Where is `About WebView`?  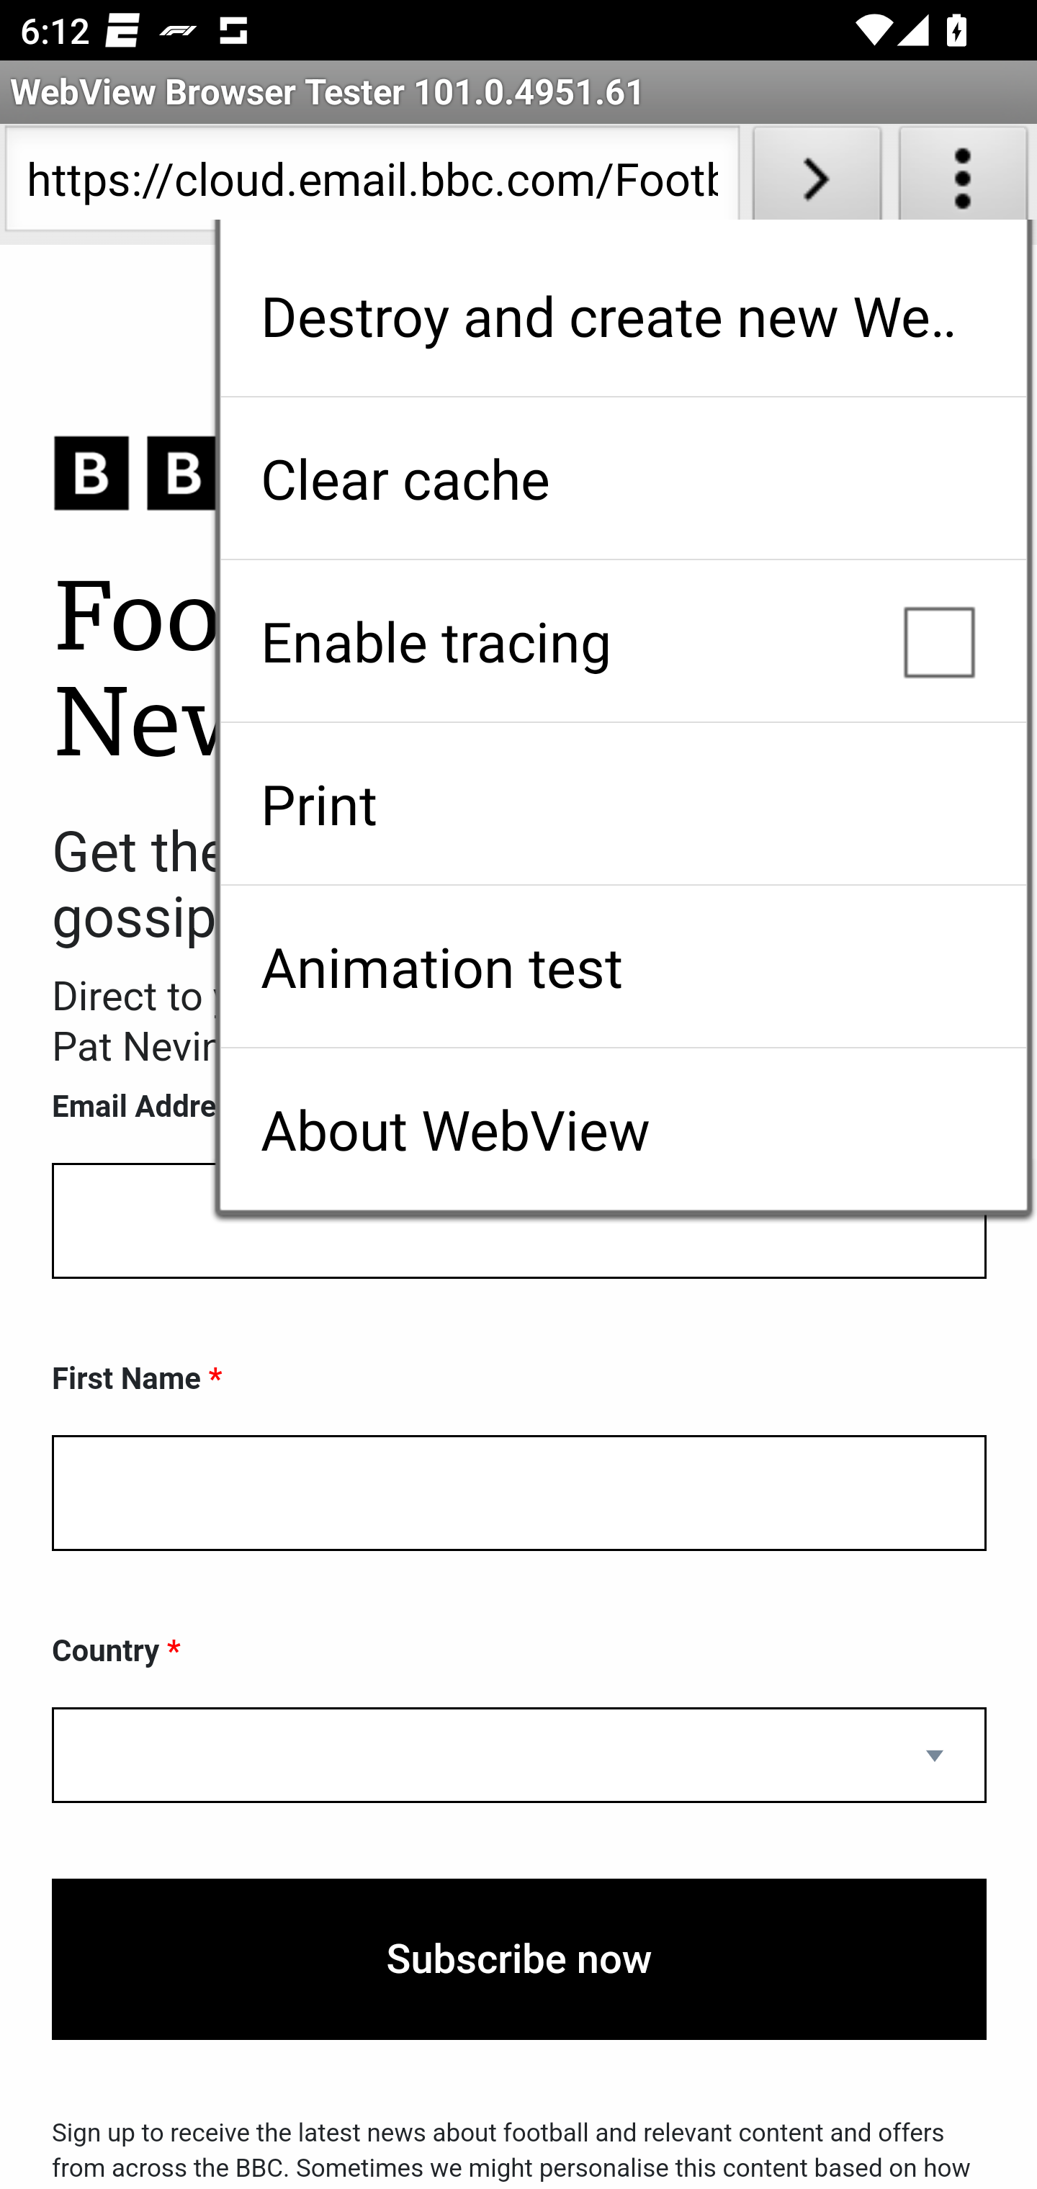 About WebView is located at coordinates (623, 1129).